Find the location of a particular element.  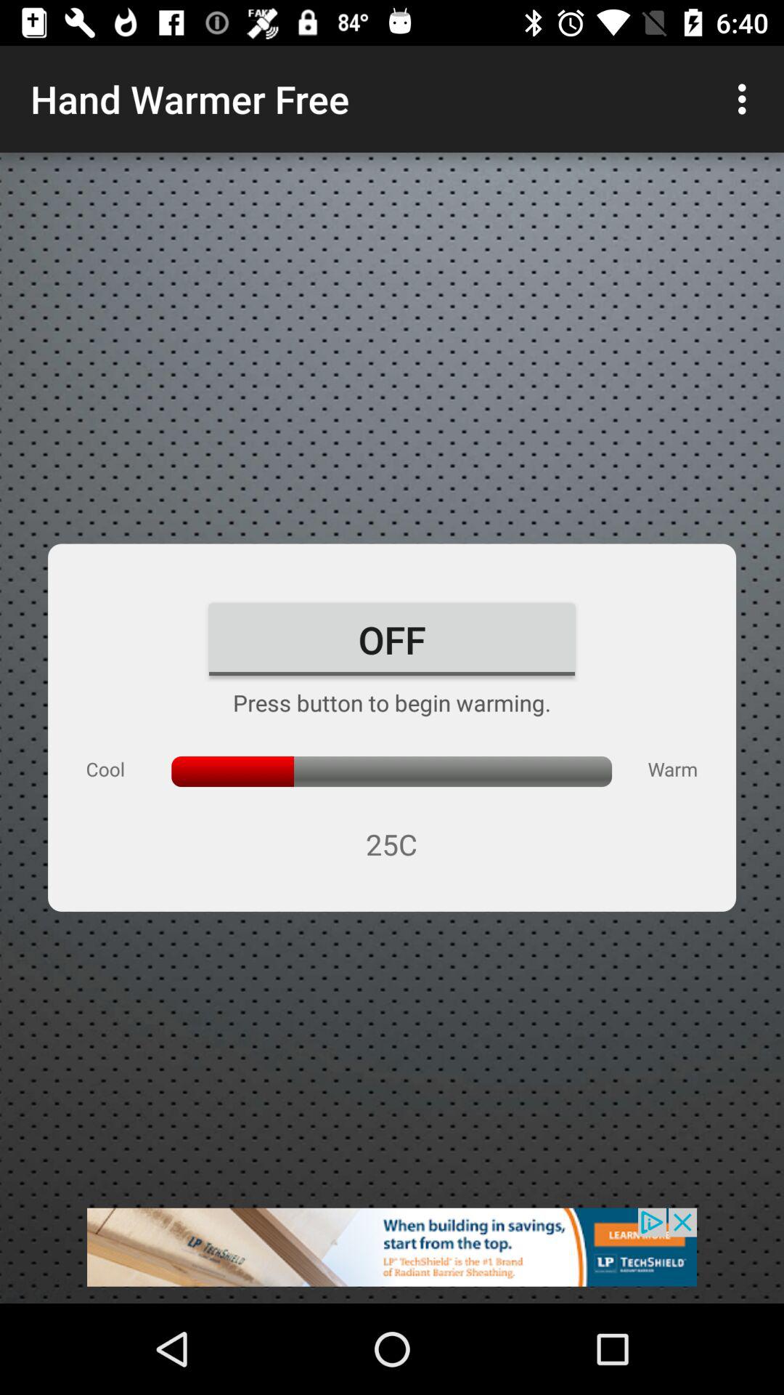

click on the banner is located at coordinates (392, 1255).